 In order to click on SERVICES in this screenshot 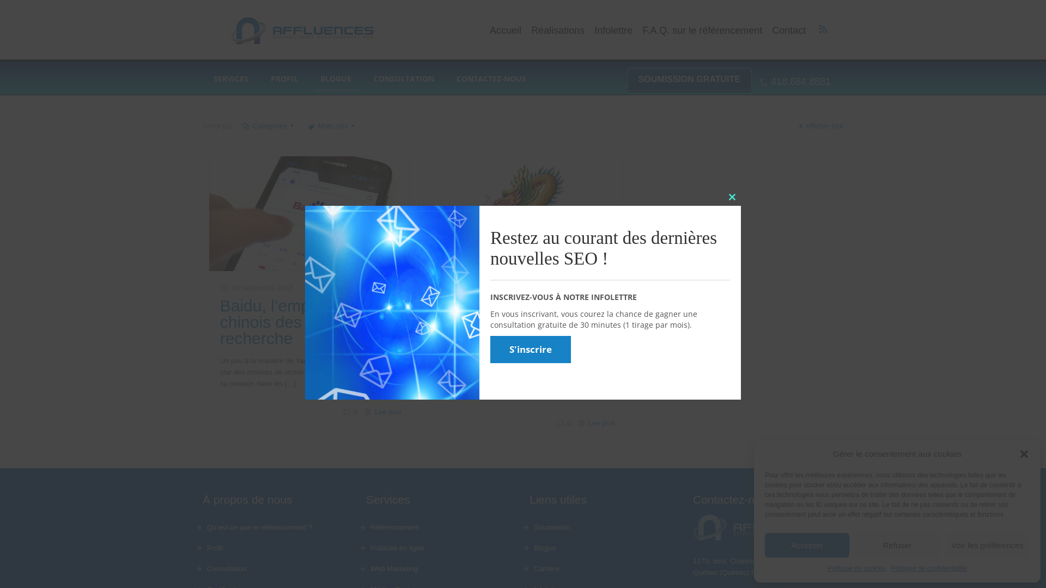, I will do `click(231, 79)`.